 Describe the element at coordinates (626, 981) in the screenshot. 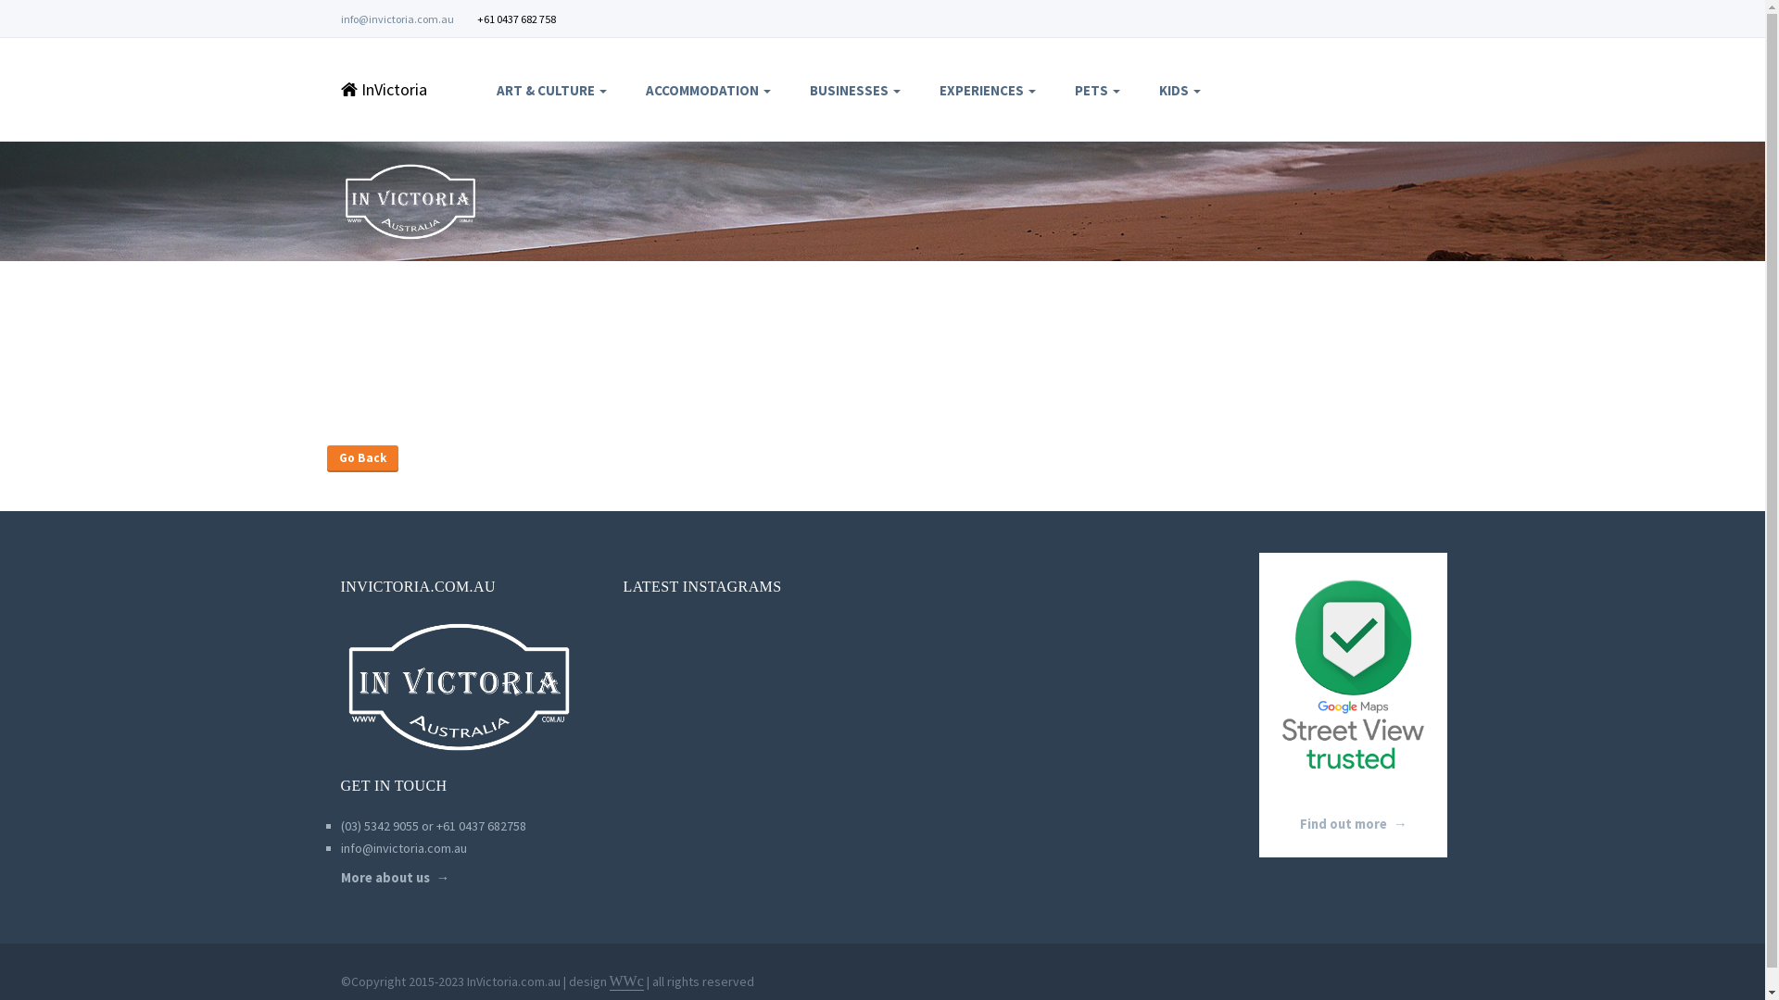

I see `WWc` at that location.